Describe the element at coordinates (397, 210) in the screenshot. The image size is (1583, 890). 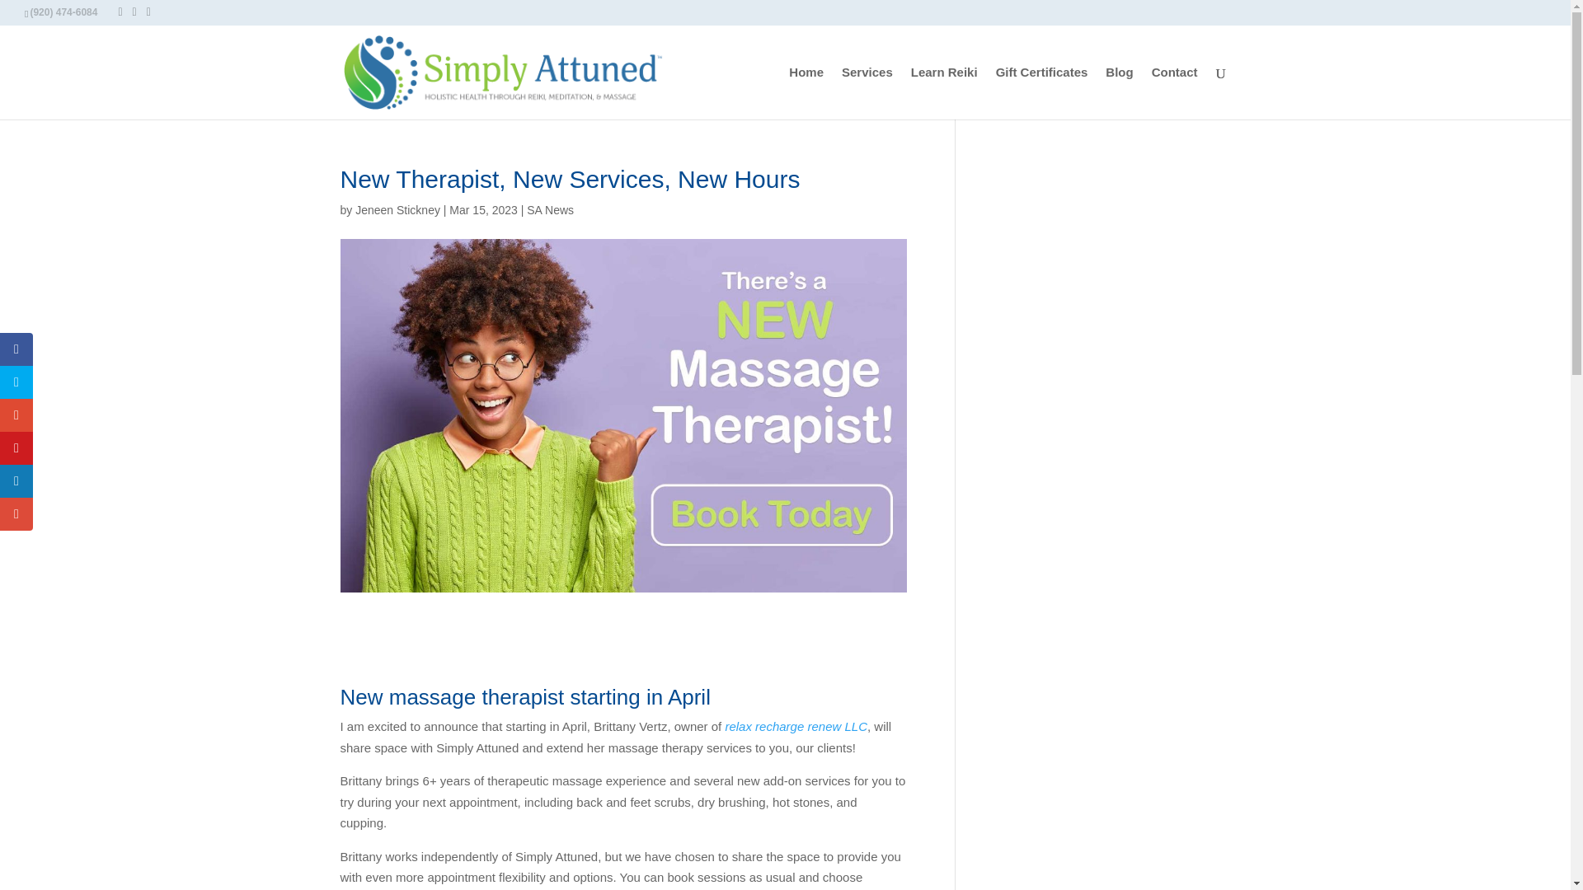
I see `Posts by Jeneen Stickney` at that location.